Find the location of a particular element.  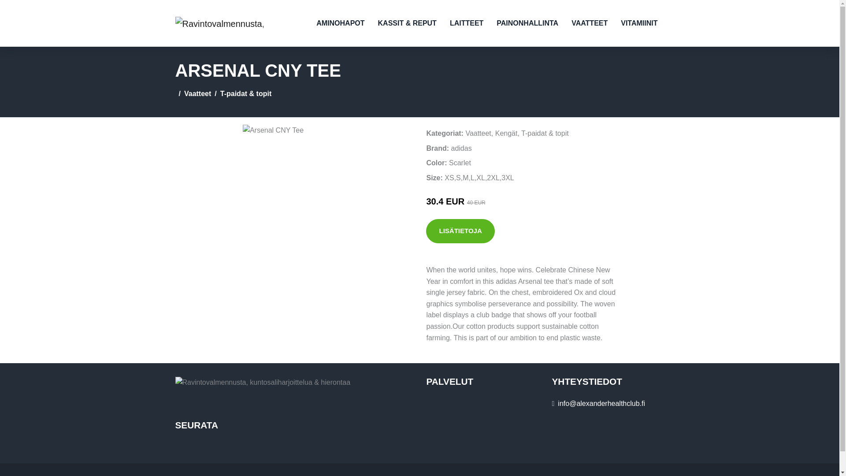

Vaatteet is located at coordinates (197, 93).